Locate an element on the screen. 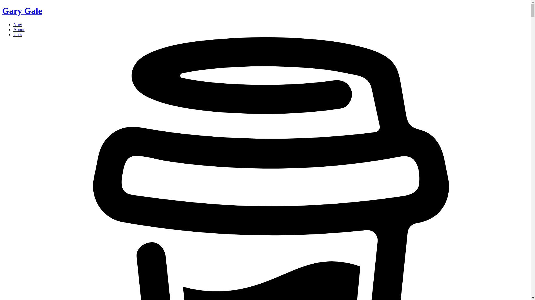 This screenshot has height=300, width=535. About is located at coordinates (19, 29).